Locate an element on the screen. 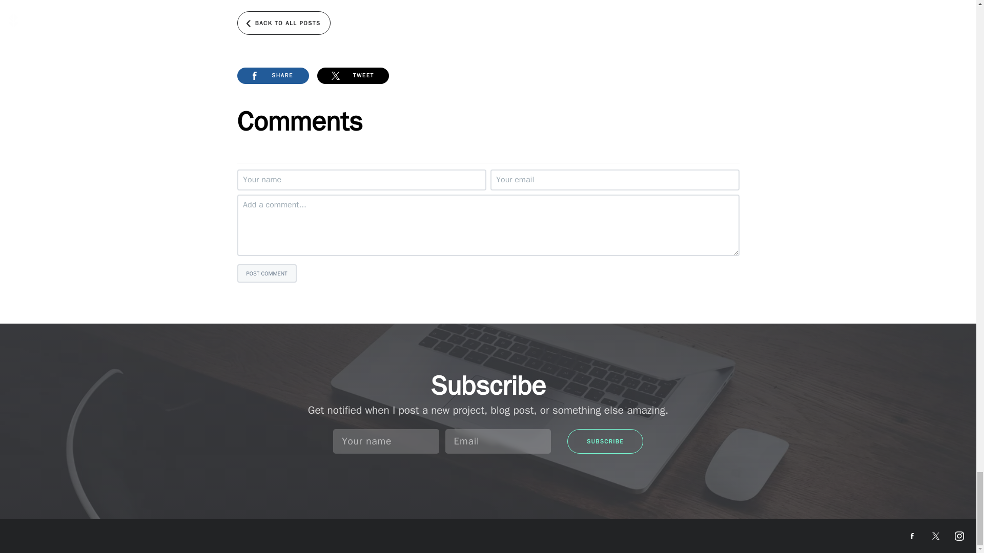 Image resolution: width=984 pixels, height=553 pixels. Facebook is located at coordinates (912, 536).